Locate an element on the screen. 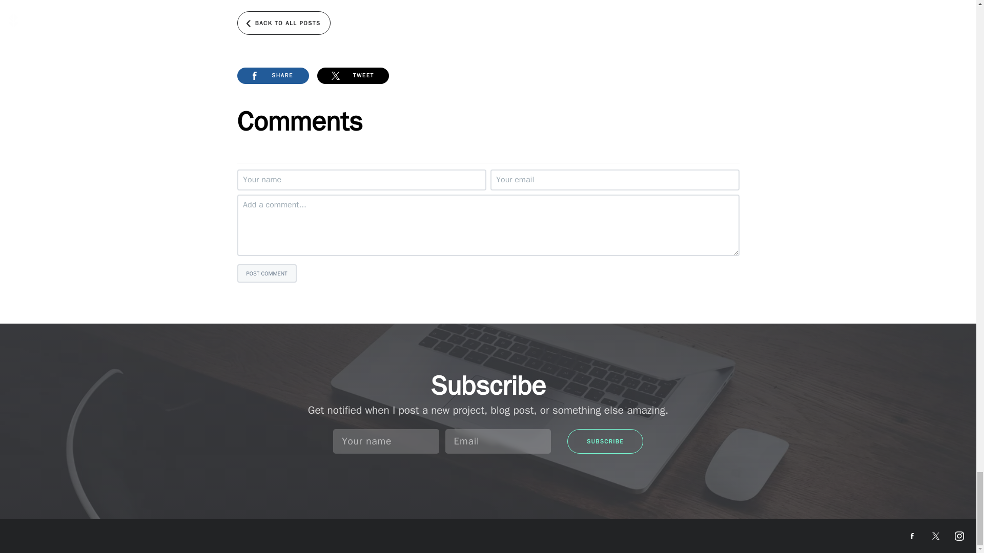 Image resolution: width=984 pixels, height=553 pixels. Facebook is located at coordinates (912, 536).